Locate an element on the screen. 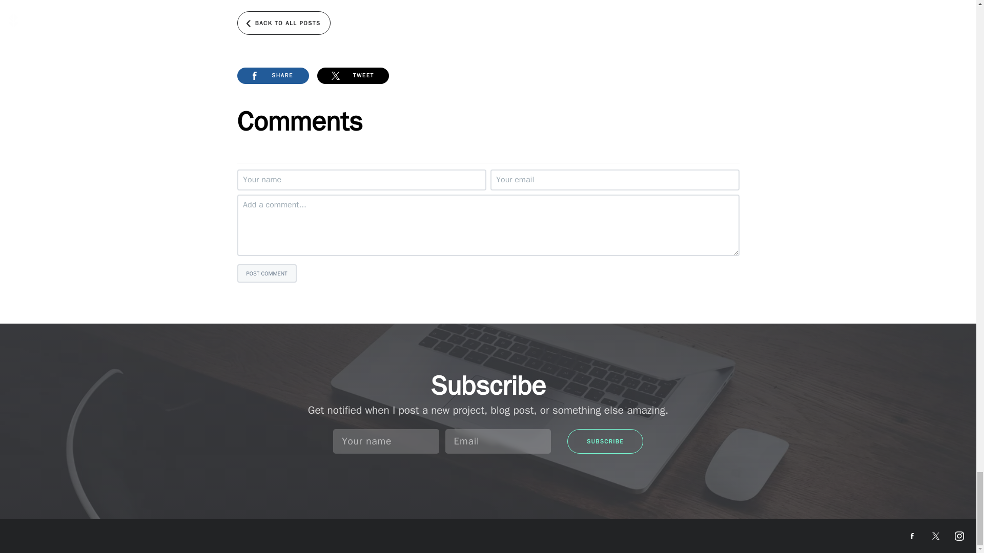 Image resolution: width=984 pixels, height=553 pixels. Facebook is located at coordinates (912, 536).